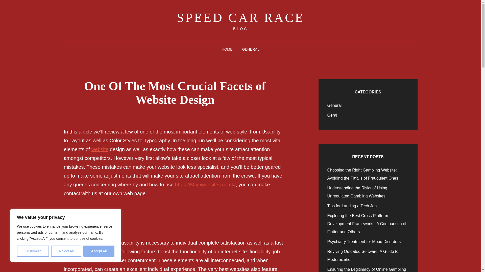  Describe the element at coordinates (99, 251) in the screenshot. I see `Accept All` at that location.